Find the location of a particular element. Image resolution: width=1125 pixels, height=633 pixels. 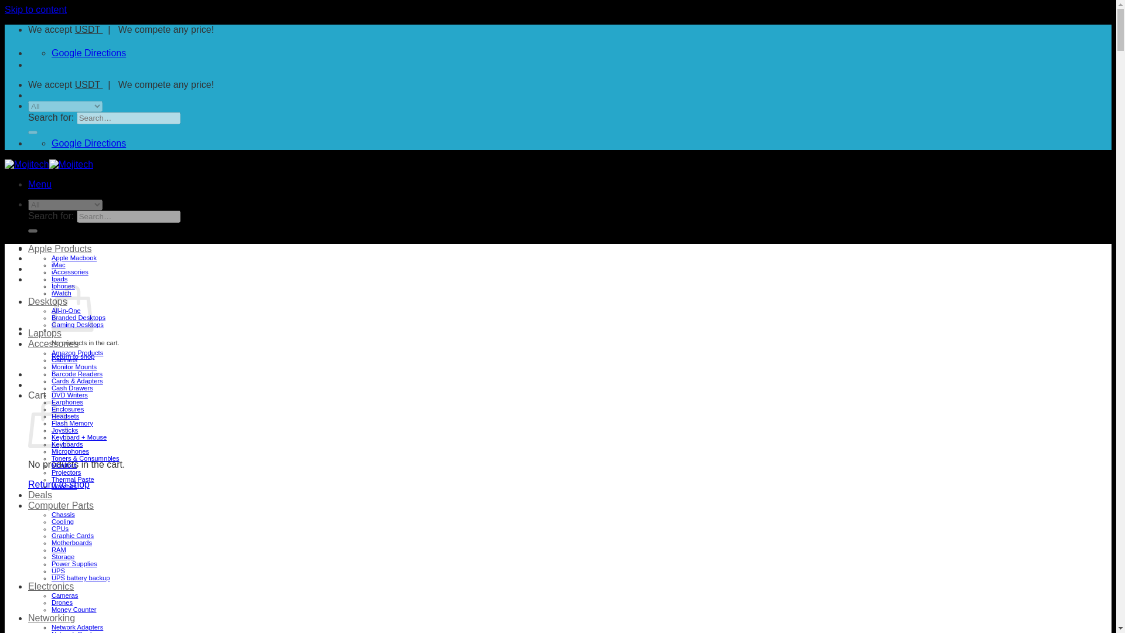

Return to shop is located at coordinates (59, 484).